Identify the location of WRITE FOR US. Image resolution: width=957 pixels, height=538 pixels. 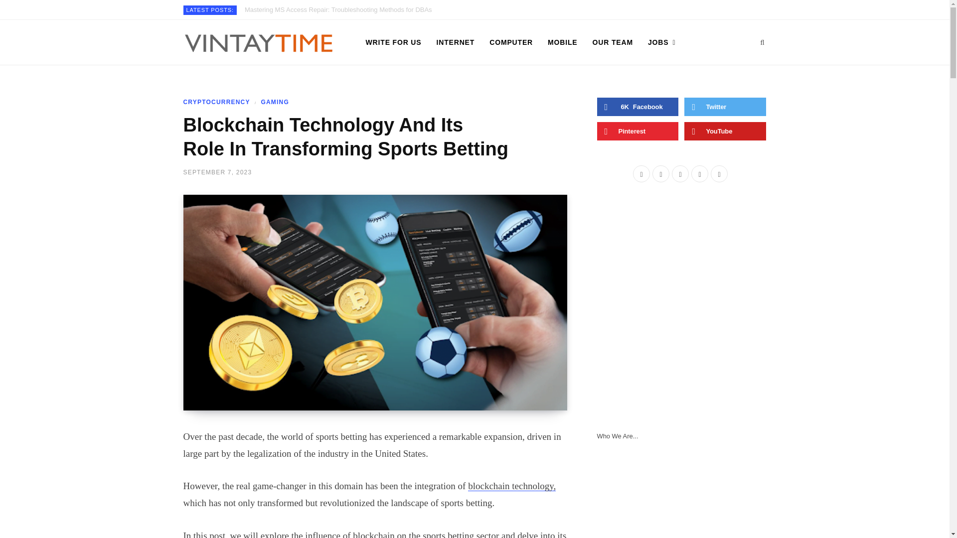
(393, 42).